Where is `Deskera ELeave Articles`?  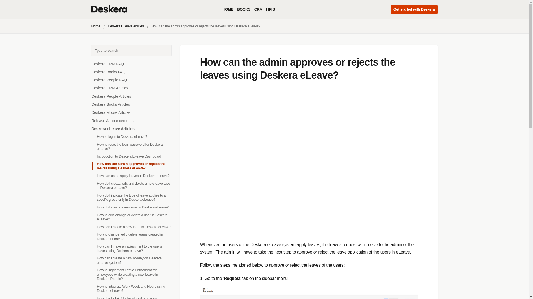
Deskera ELeave Articles is located at coordinates (125, 26).